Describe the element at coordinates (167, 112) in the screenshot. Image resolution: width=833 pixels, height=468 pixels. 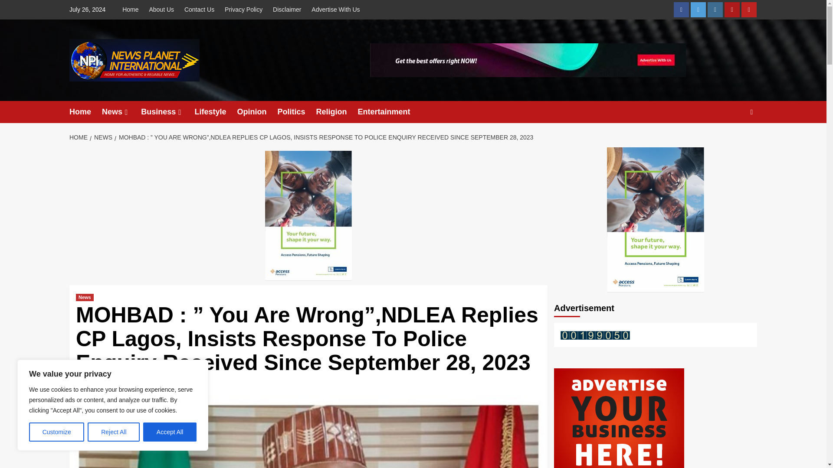
I see `Business` at that location.